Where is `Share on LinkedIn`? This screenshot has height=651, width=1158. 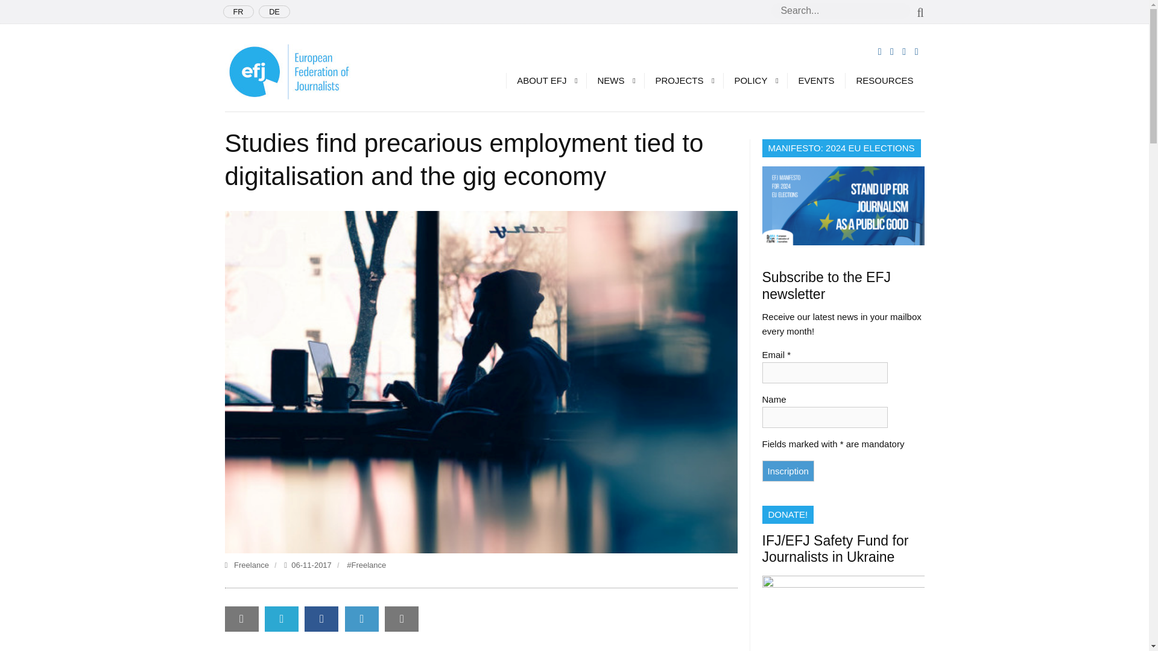 Share on LinkedIn is located at coordinates (362, 618).